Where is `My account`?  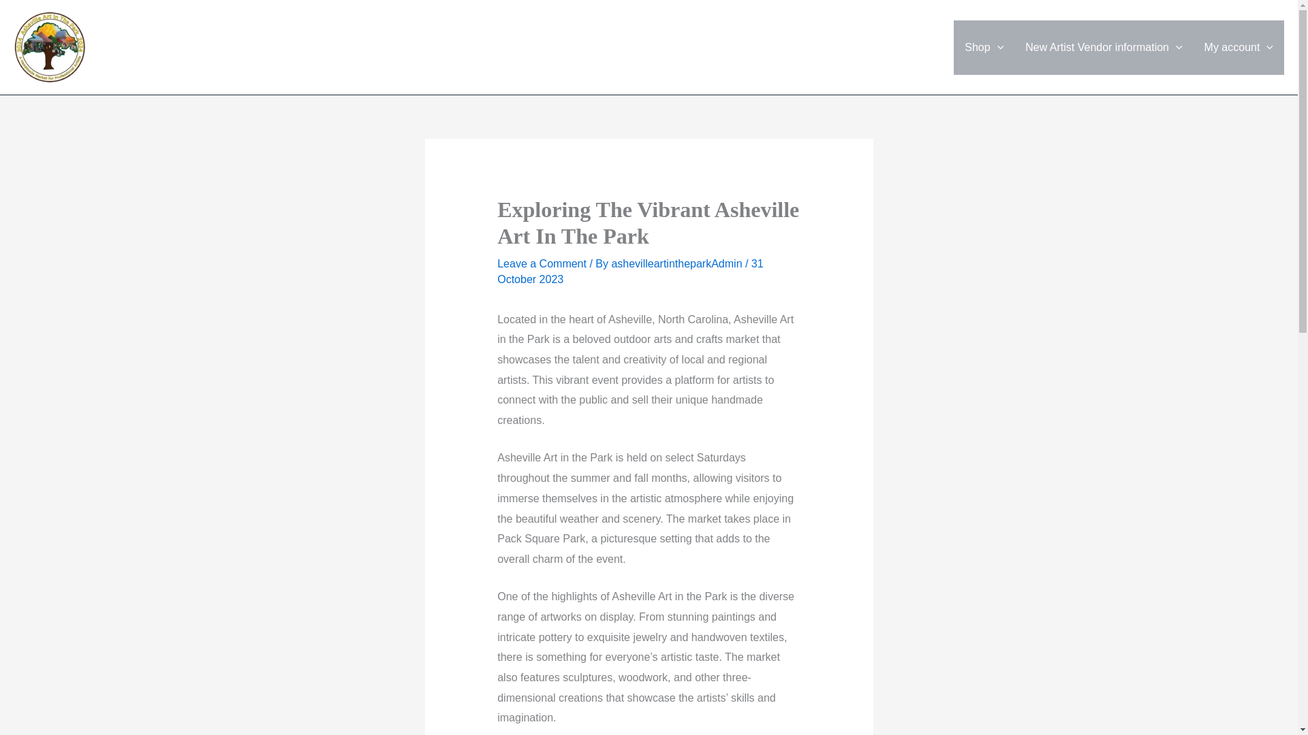 My account is located at coordinates (1239, 48).